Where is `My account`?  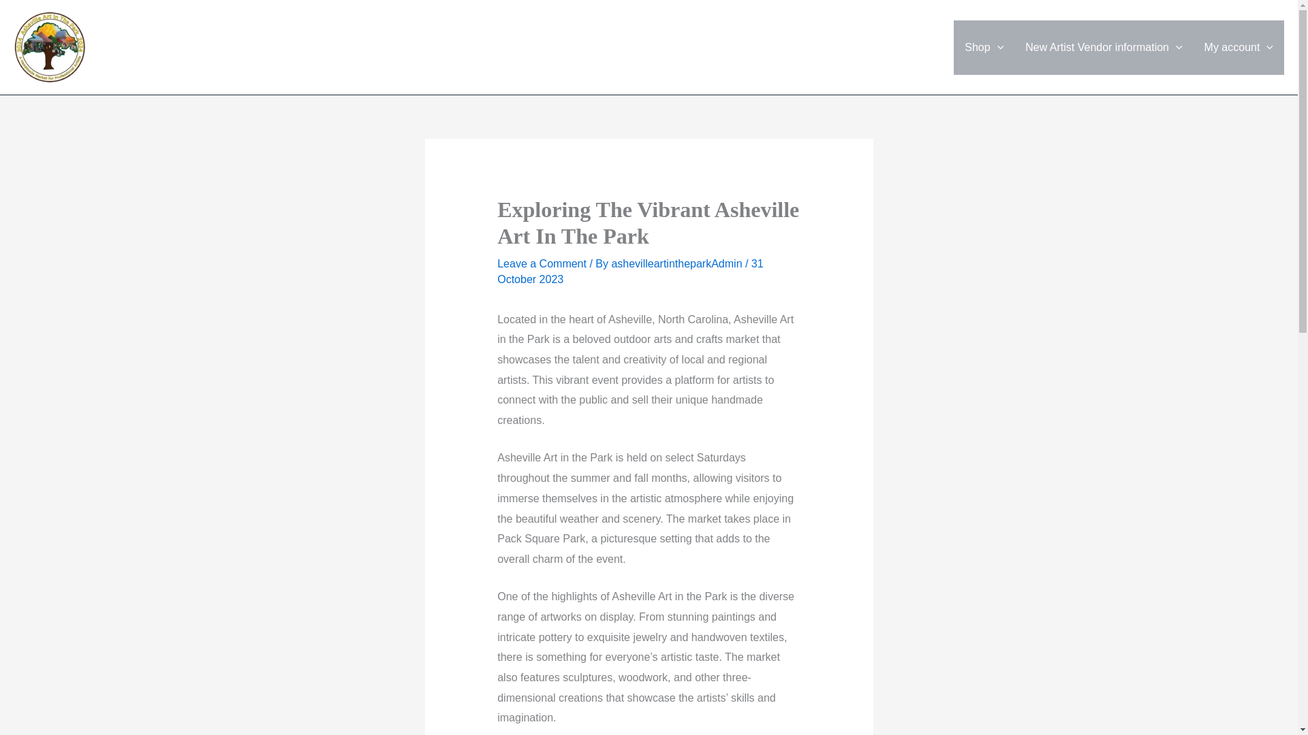 My account is located at coordinates (1239, 48).